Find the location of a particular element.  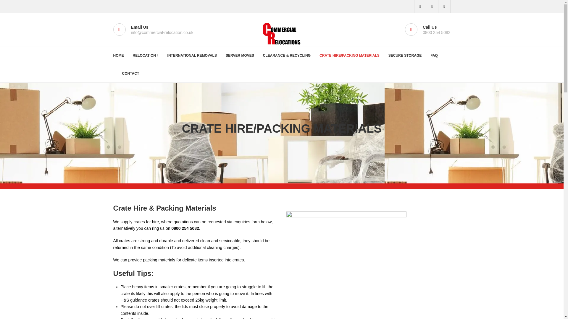

RELOCATION is located at coordinates (145, 56).